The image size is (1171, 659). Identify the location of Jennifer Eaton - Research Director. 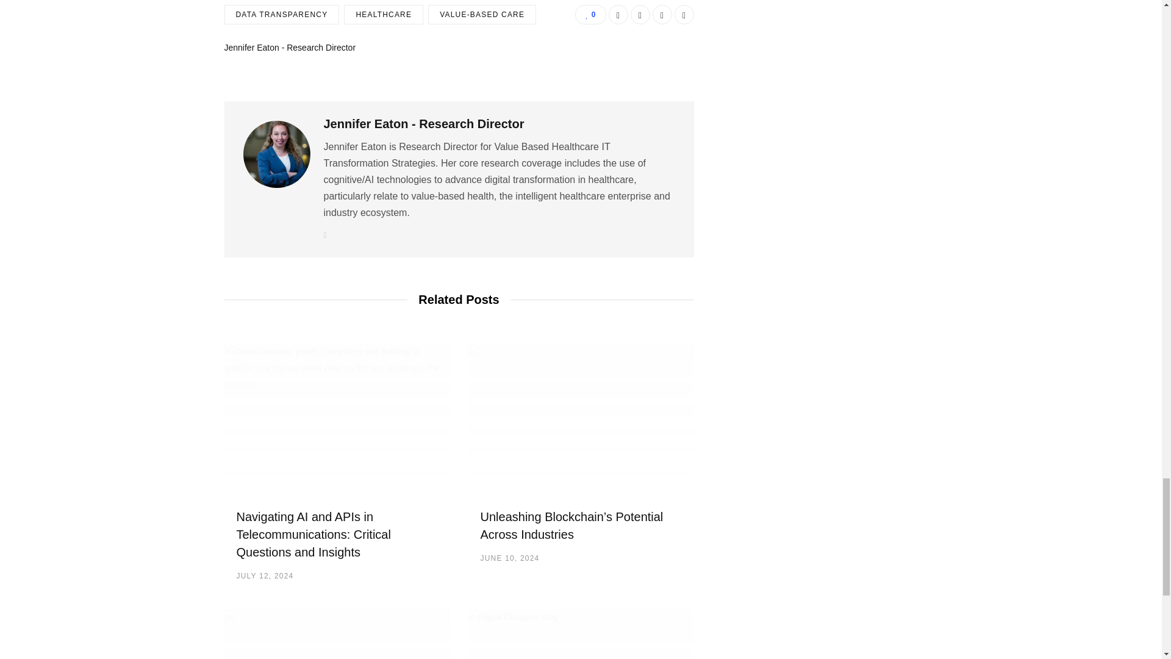
(290, 48).